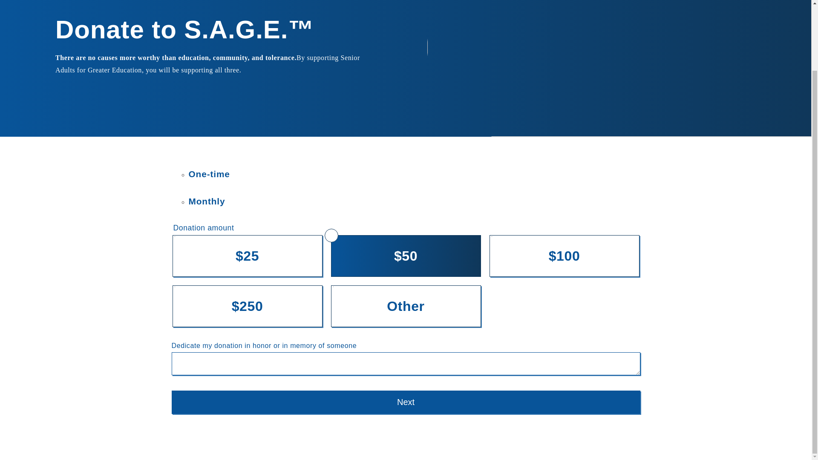 The width and height of the screenshot is (818, 460). I want to click on One-time, so click(209, 175).